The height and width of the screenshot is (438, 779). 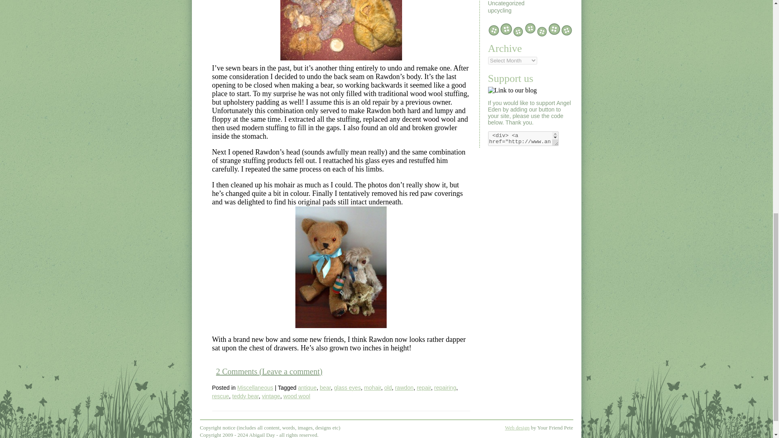 I want to click on repairing, so click(x=445, y=388).